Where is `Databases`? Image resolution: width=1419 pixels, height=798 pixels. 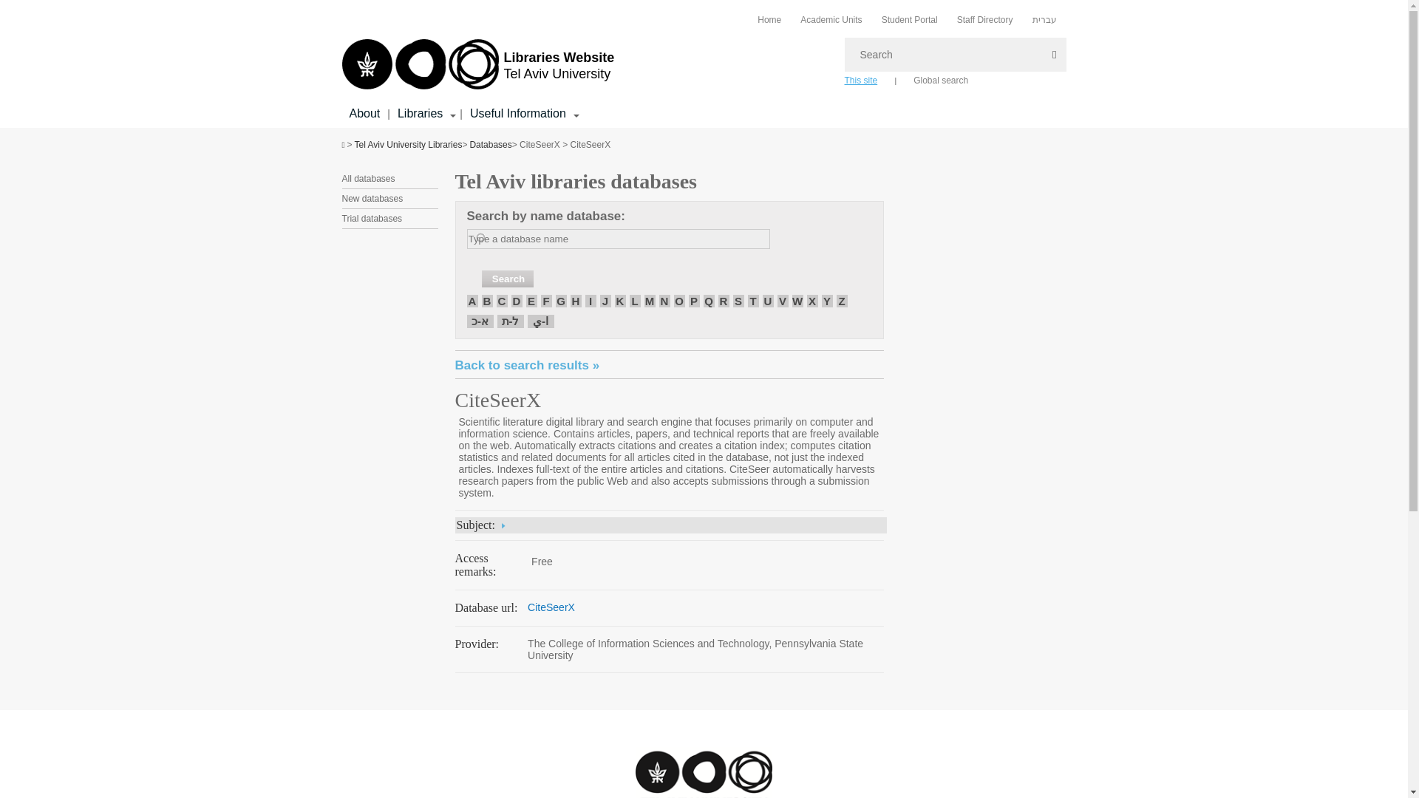
Databases is located at coordinates (490, 145).